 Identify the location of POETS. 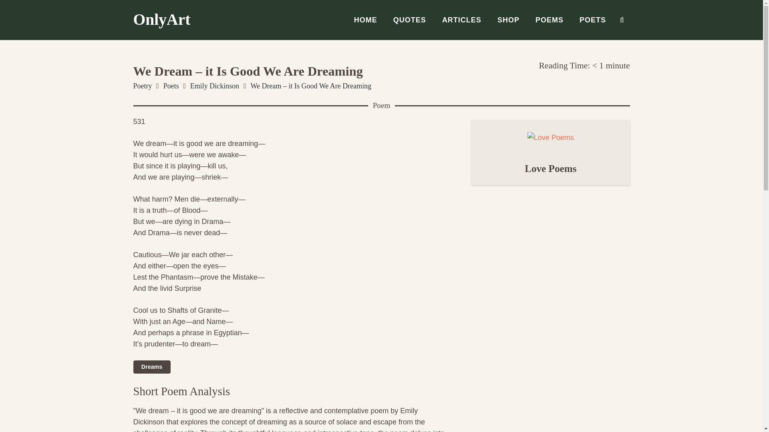
(592, 20).